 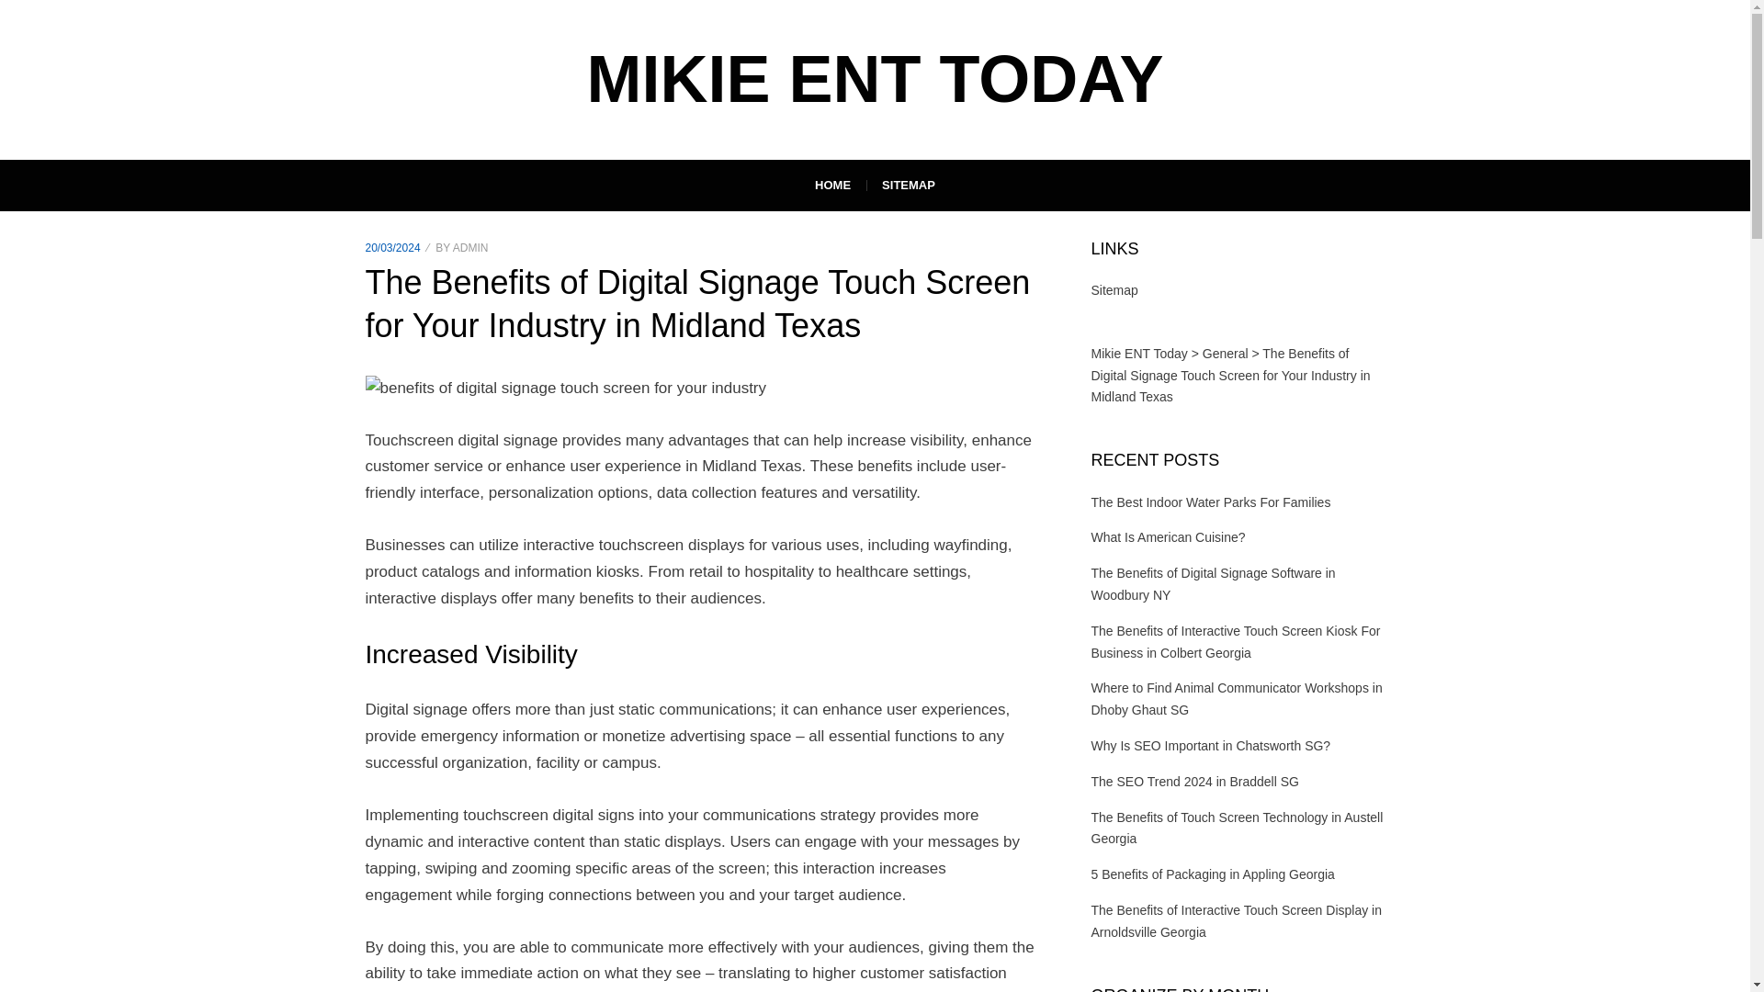 What do you see at coordinates (1226, 353) in the screenshot?
I see `General` at bounding box center [1226, 353].